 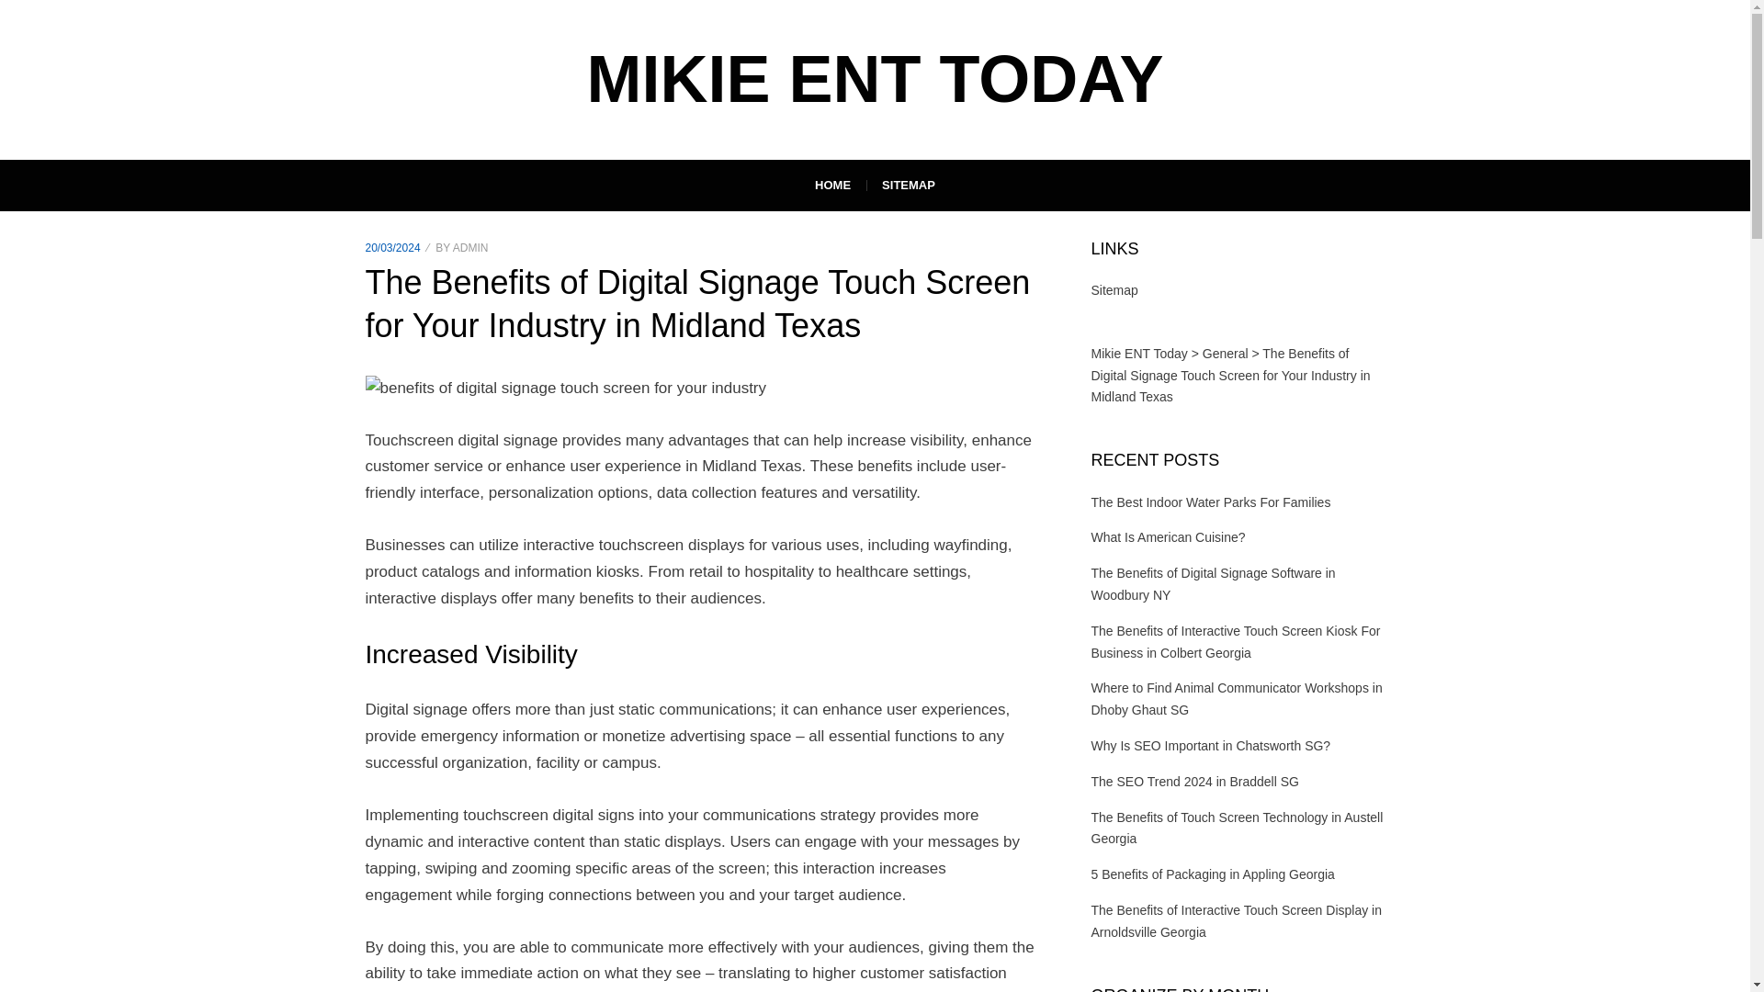 What do you see at coordinates (1226, 353) in the screenshot?
I see `General` at bounding box center [1226, 353].